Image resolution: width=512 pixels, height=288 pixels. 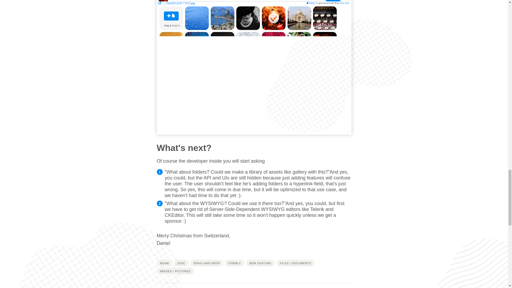 What do you see at coordinates (181, 263) in the screenshot?
I see `2SXC` at bounding box center [181, 263].